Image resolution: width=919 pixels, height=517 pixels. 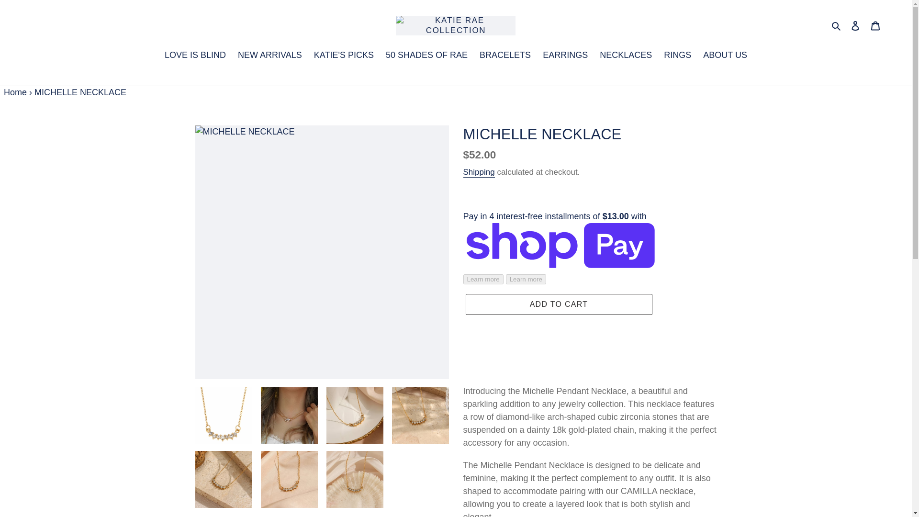 I want to click on ABOUT US, so click(x=725, y=56).